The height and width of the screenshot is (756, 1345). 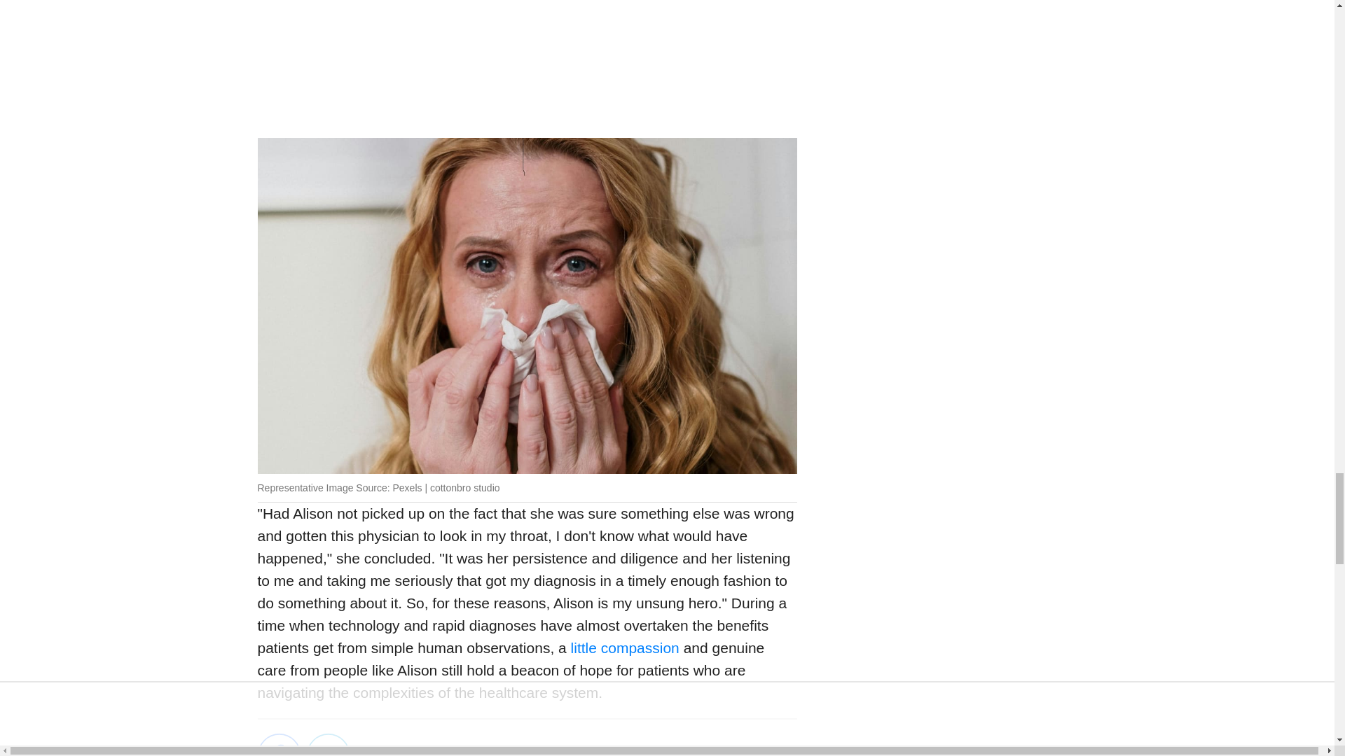 I want to click on  little compassion, so click(x=622, y=647).